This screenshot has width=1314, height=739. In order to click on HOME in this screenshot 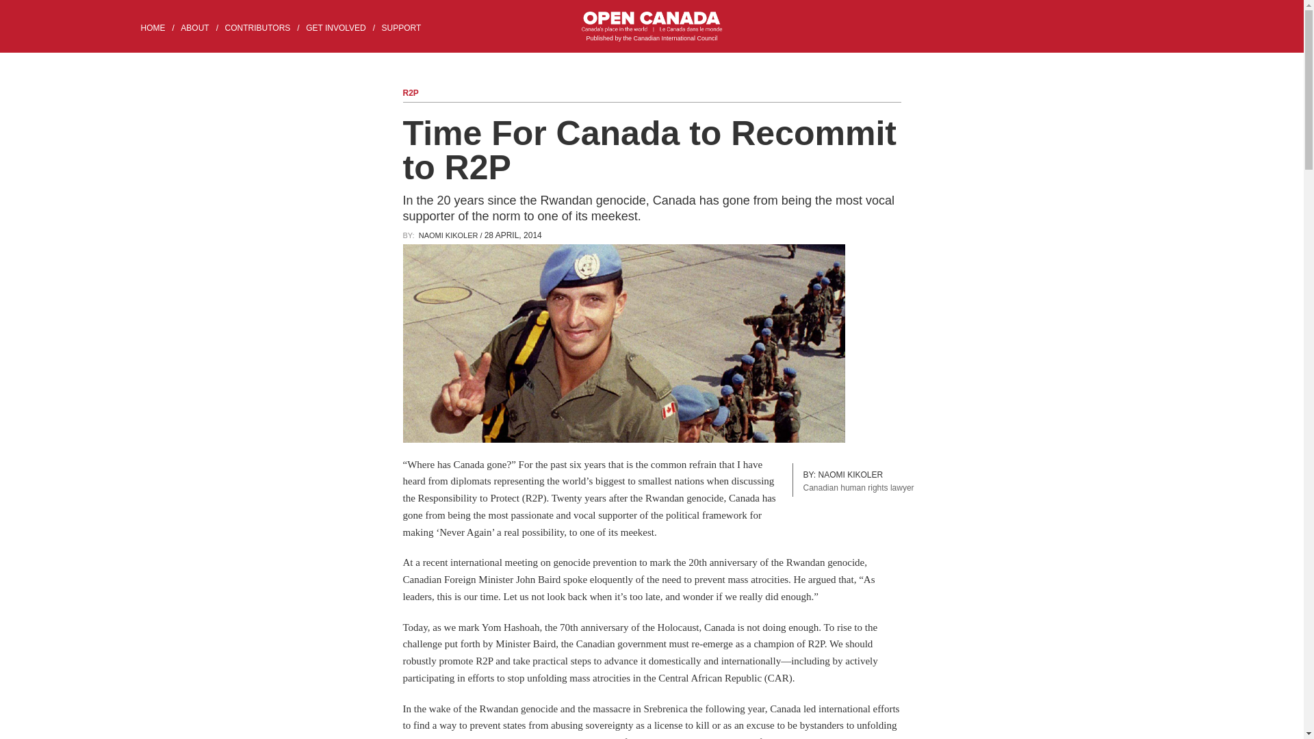, I will do `click(159, 27)`.